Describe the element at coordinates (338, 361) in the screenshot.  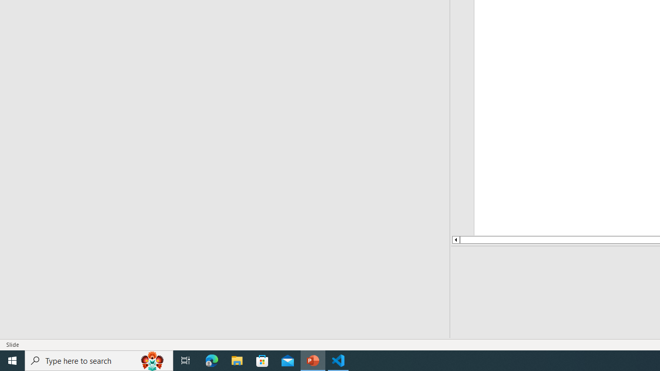
I see `Visual Studio Code - 1 running window` at that location.